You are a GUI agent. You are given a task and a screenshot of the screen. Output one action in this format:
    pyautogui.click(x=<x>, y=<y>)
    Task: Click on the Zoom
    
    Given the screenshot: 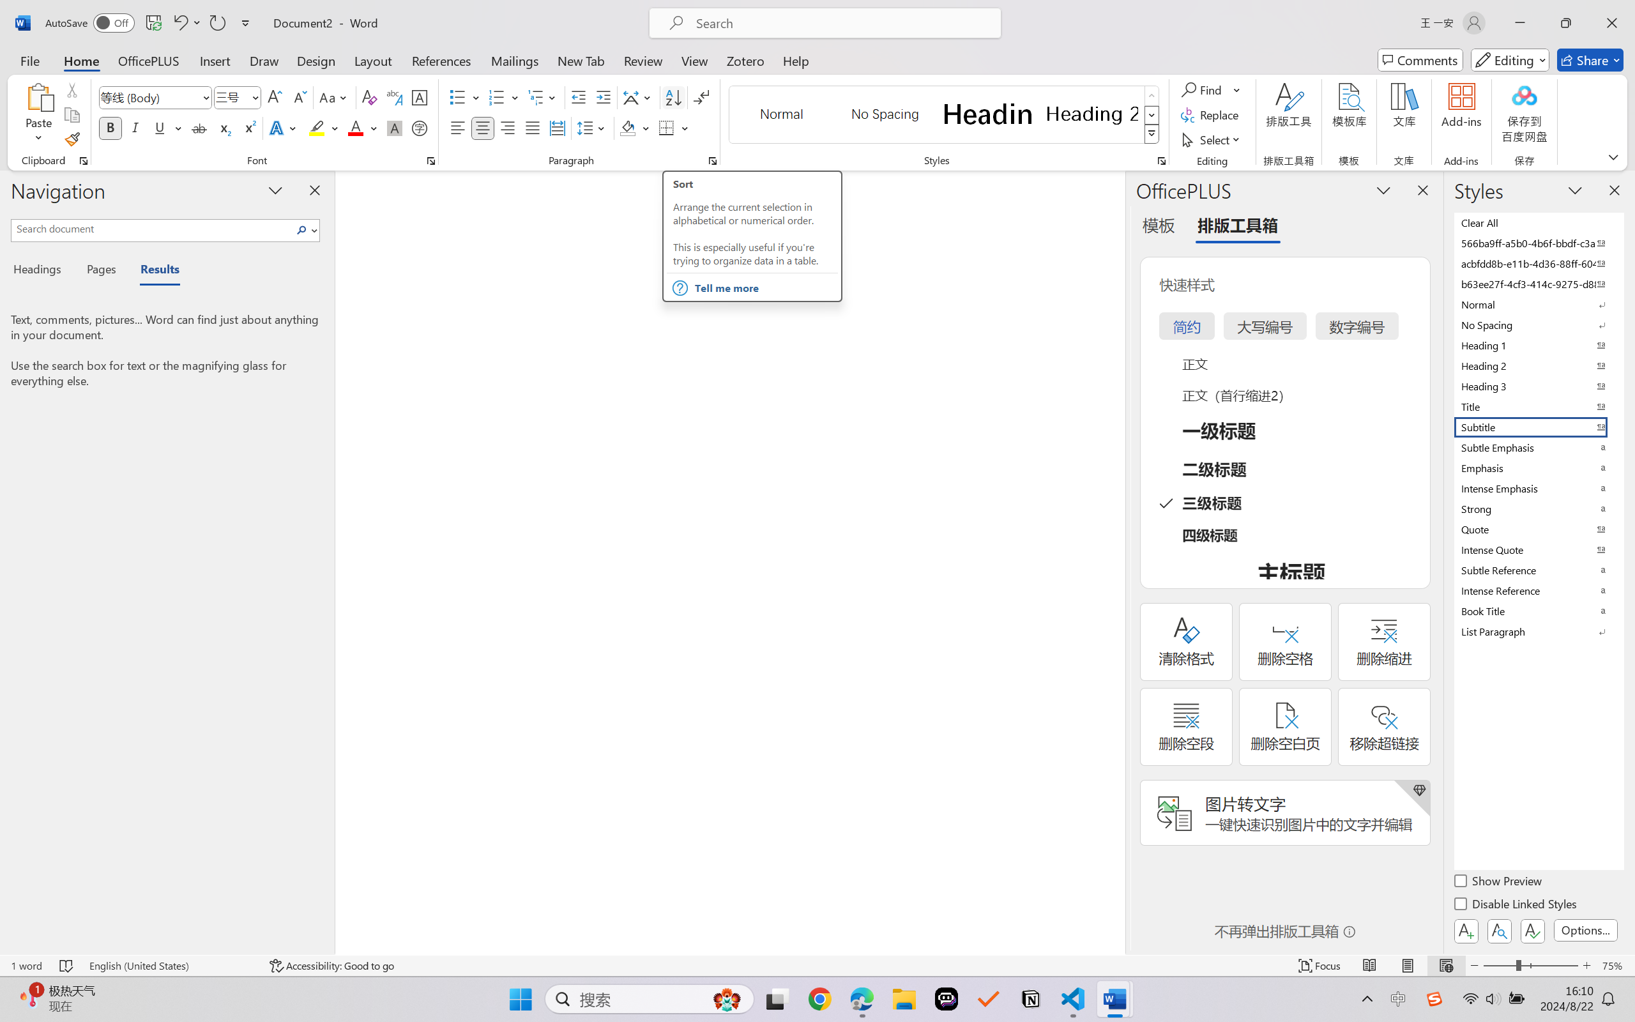 What is the action you would take?
    pyautogui.click(x=1530, y=966)
    